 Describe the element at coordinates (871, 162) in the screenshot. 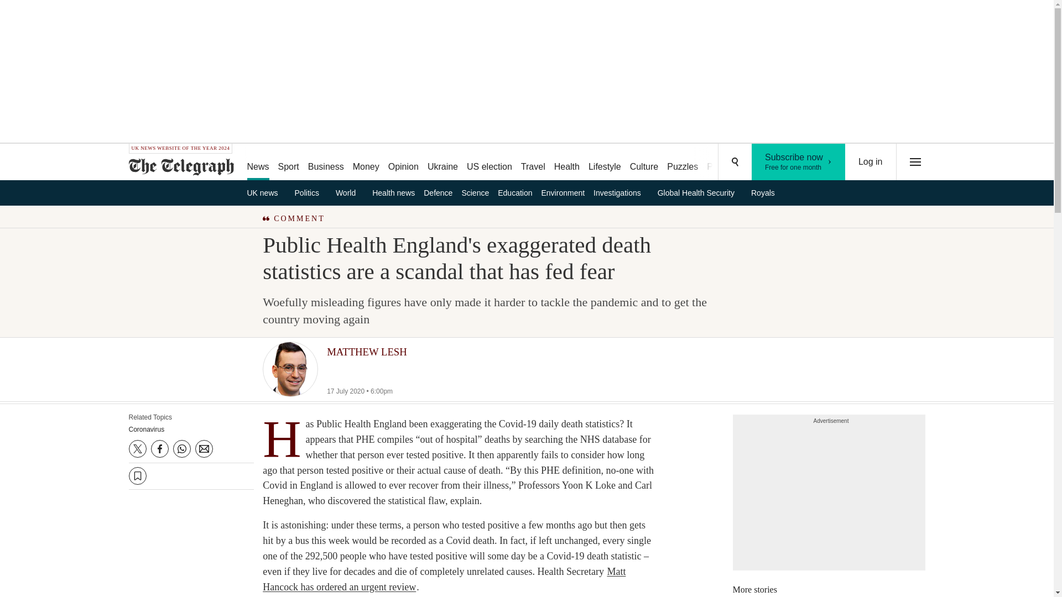

I see `Log in` at that location.